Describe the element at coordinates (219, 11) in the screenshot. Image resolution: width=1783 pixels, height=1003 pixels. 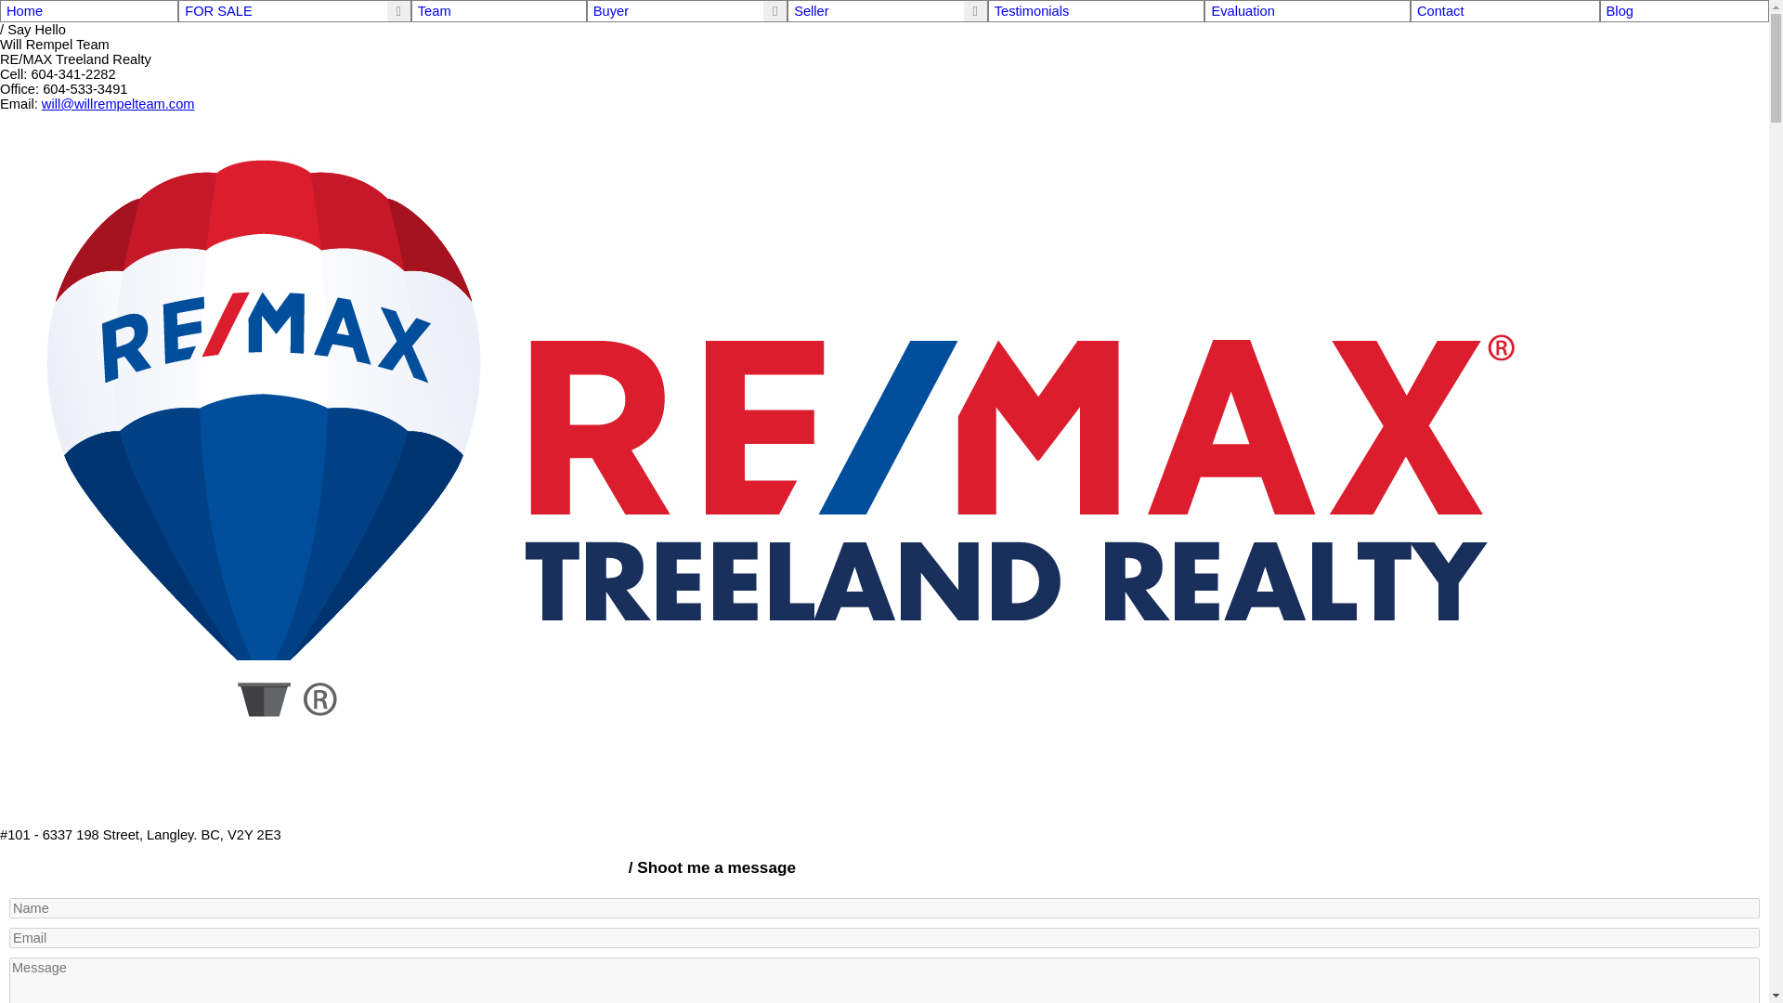
I see `FOR SALE` at that location.